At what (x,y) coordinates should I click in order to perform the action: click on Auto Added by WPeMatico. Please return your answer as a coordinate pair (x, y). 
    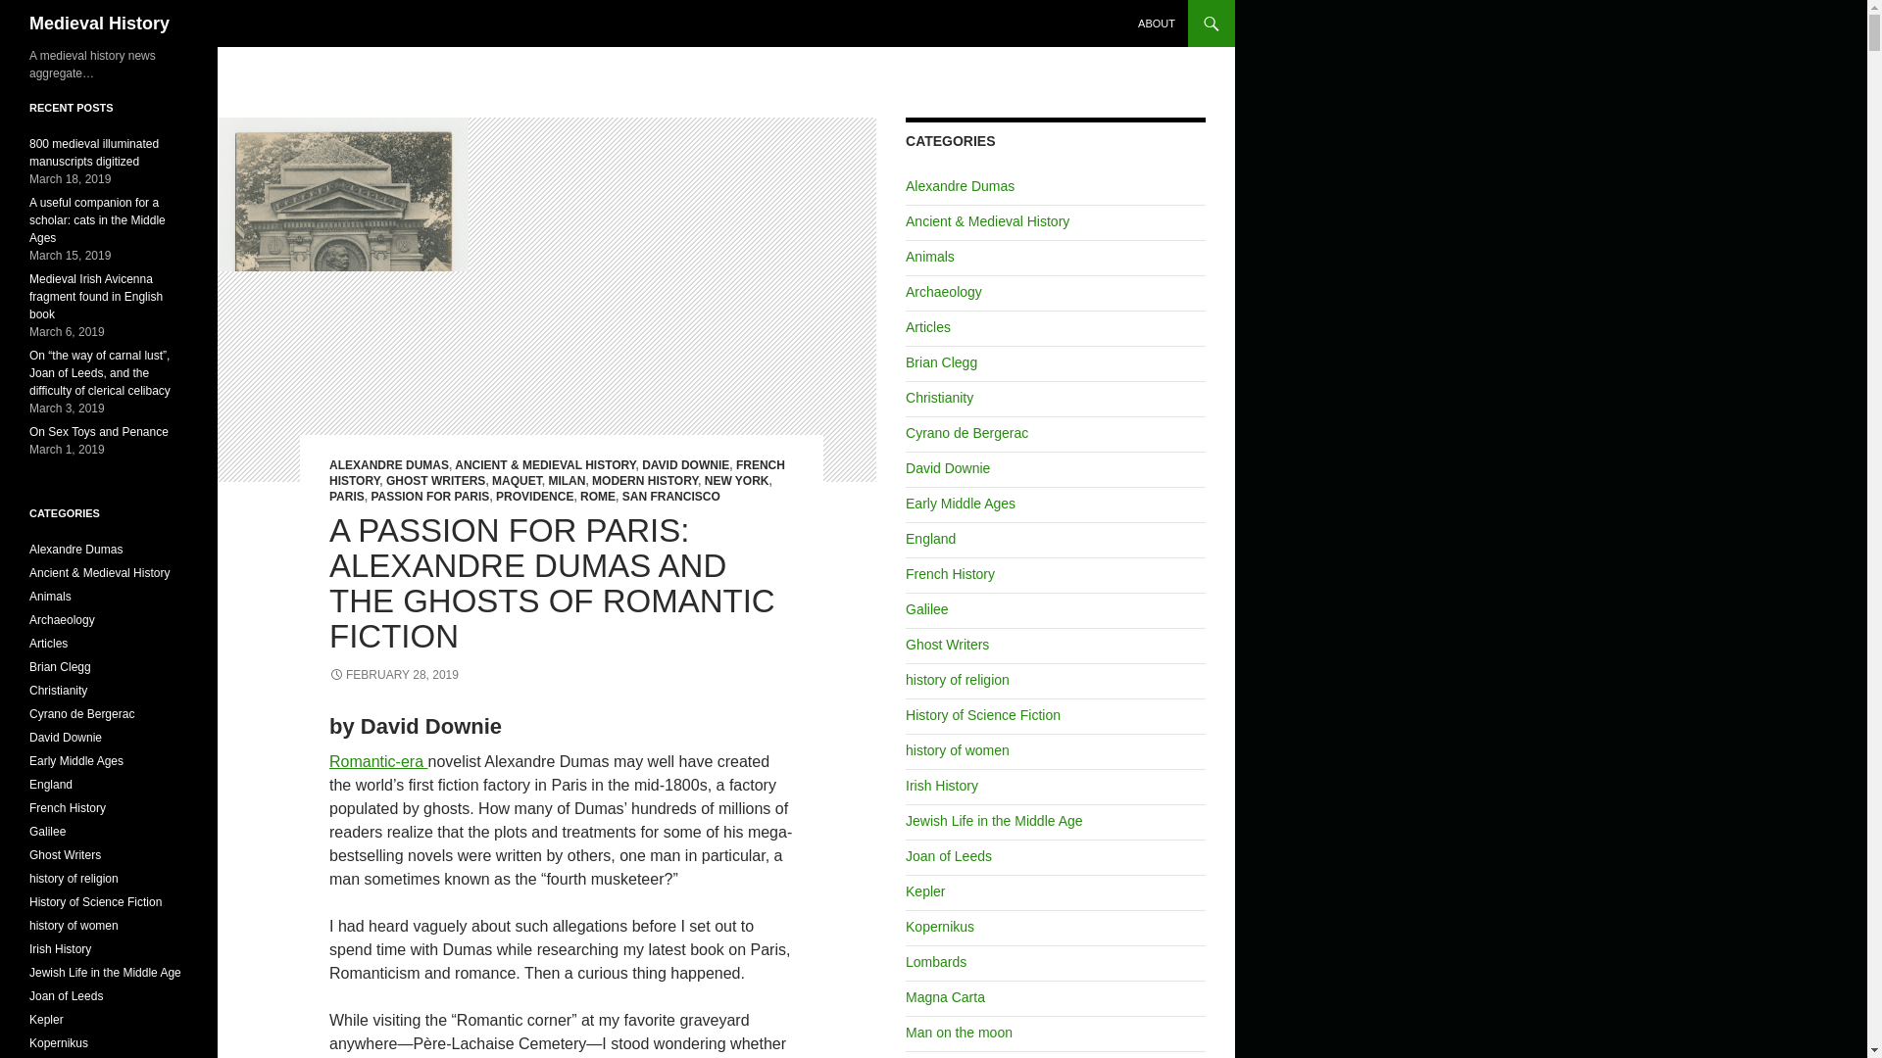
    Looking at the image, I should click on (986, 221).